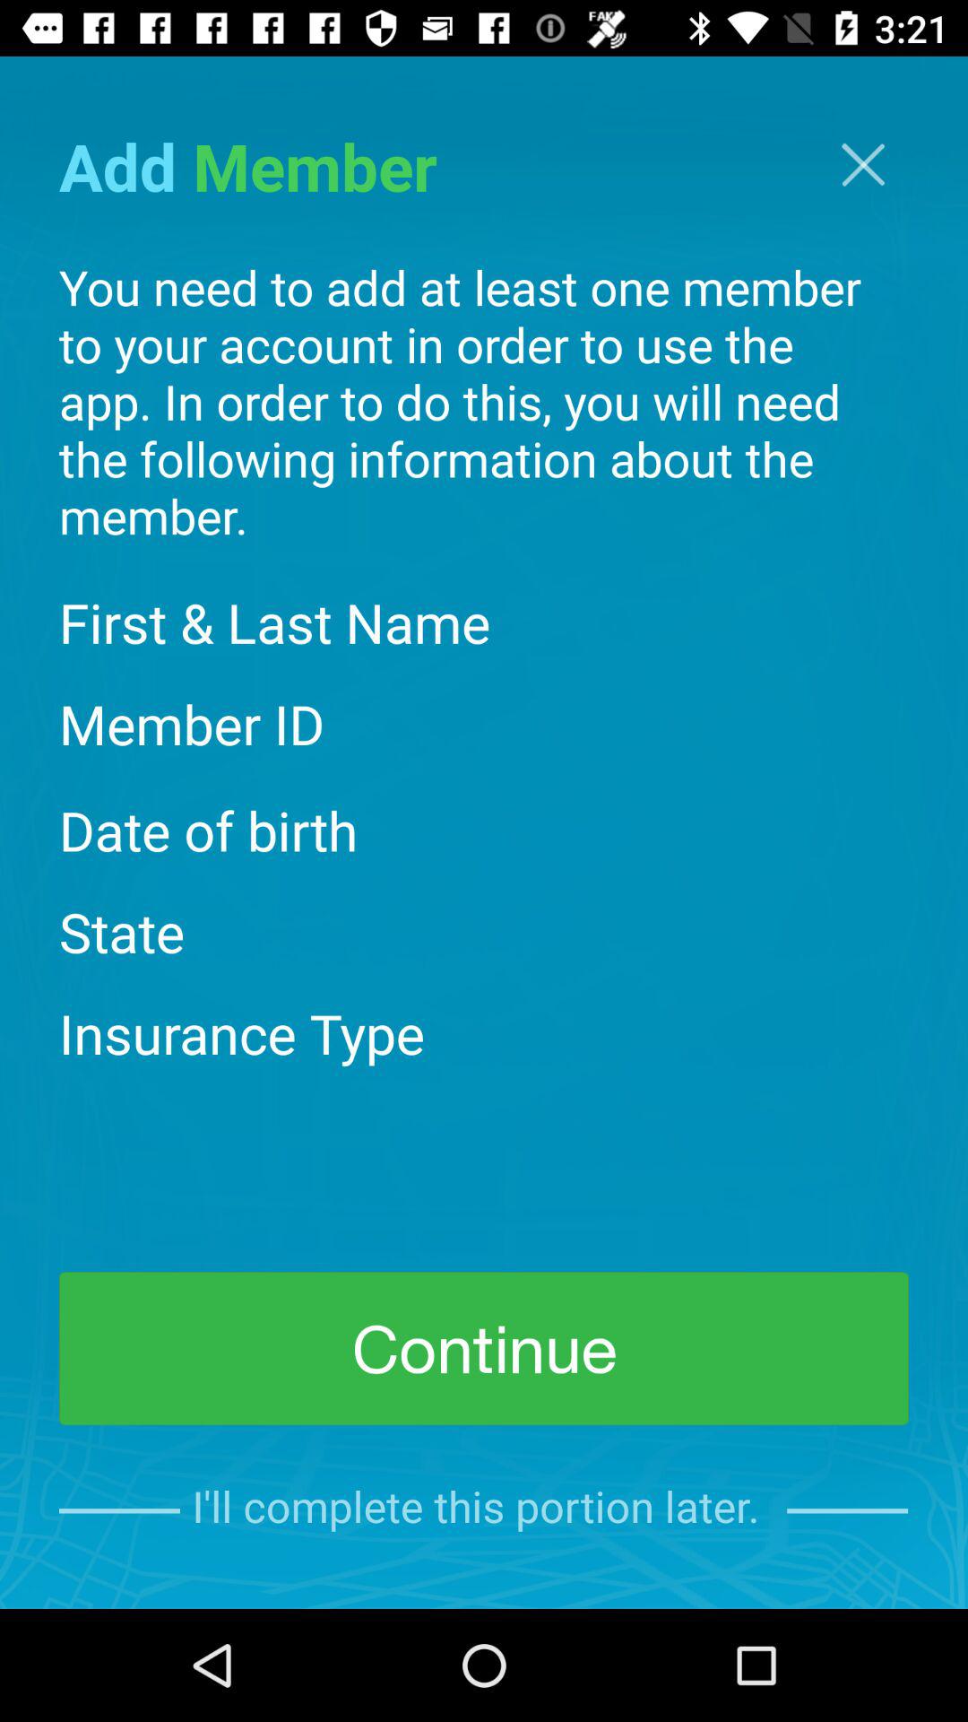 The image size is (968, 1722). What do you see at coordinates (863, 165) in the screenshot?
I see `launch the item to the right of the add member icon` at bounding box center [863, 165].